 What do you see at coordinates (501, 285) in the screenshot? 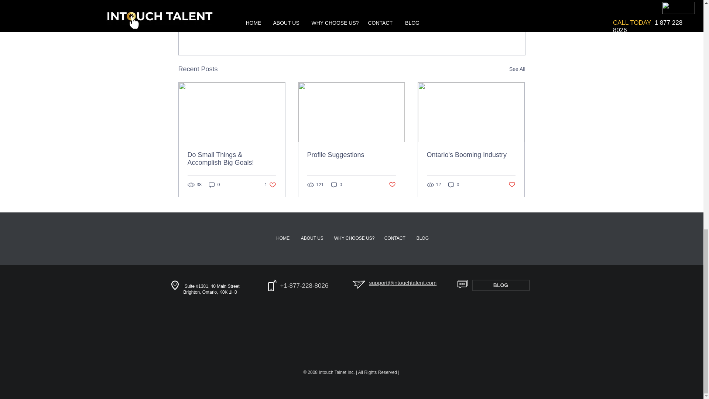
I see `BLOG` at bounding box center [501, 285].